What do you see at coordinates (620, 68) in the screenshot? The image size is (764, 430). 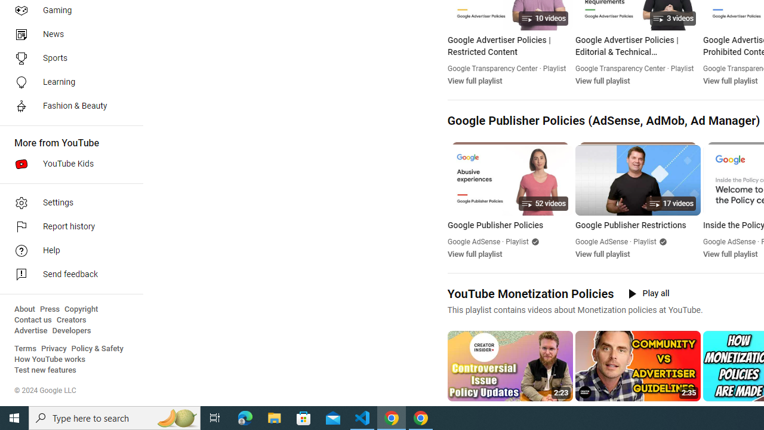 I see `Google Transparency Center` at bounding box center [620, 68].